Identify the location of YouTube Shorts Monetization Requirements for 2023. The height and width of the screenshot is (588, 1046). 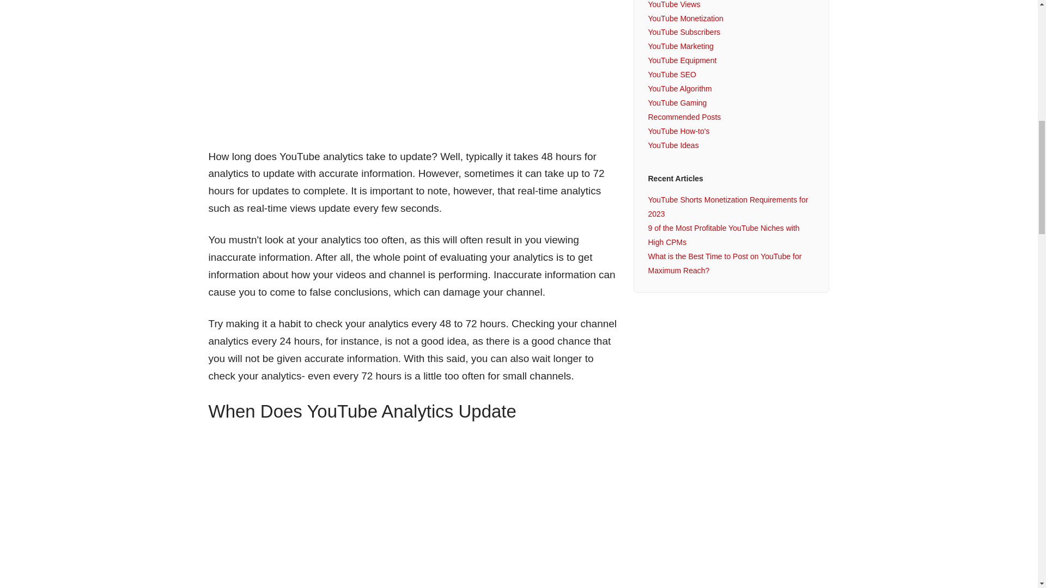
(727, 206).